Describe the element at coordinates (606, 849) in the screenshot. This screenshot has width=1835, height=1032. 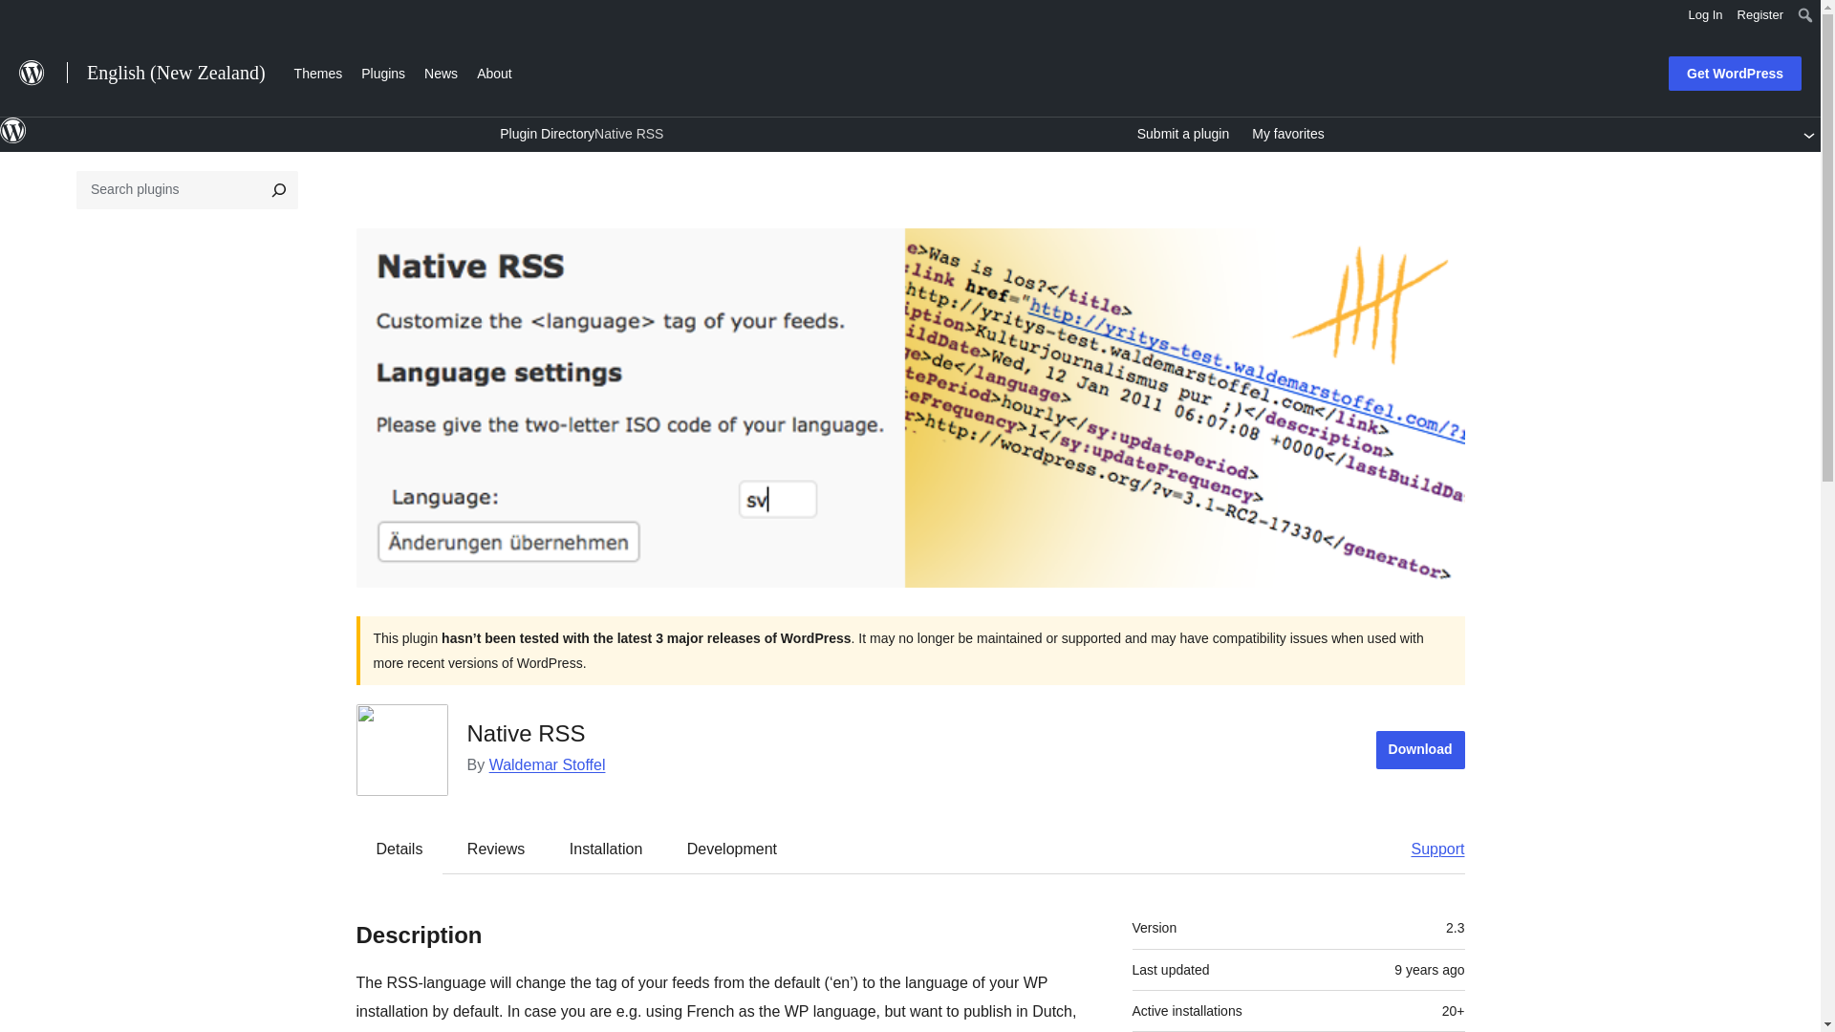
I see `Installation` at that location.